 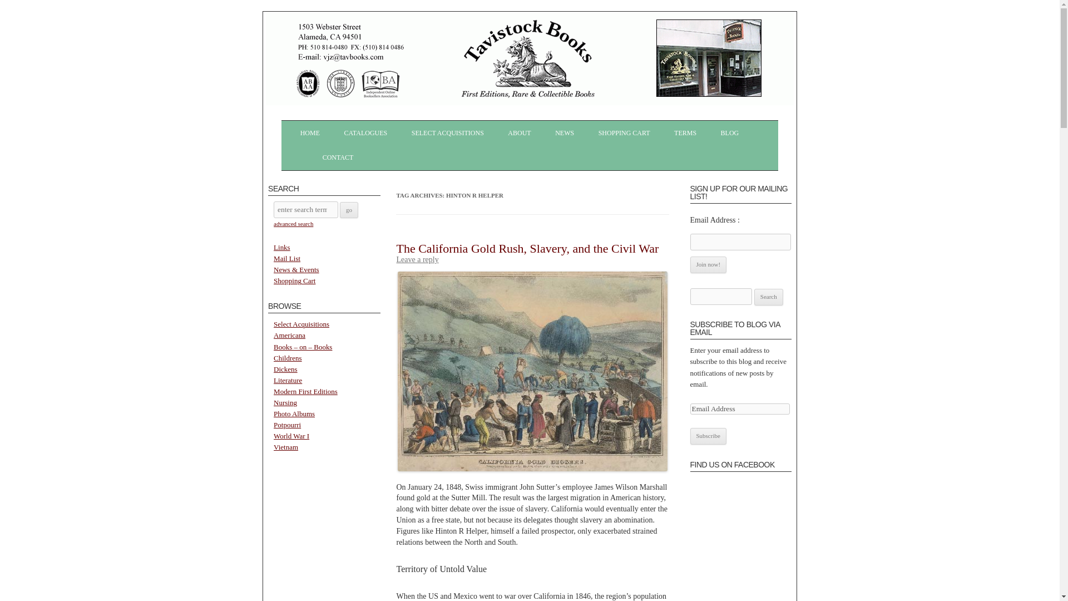 What do you see at coordinates (291, 436) in the screenshot?
I see `World War I` at bounding box center [291, 436].